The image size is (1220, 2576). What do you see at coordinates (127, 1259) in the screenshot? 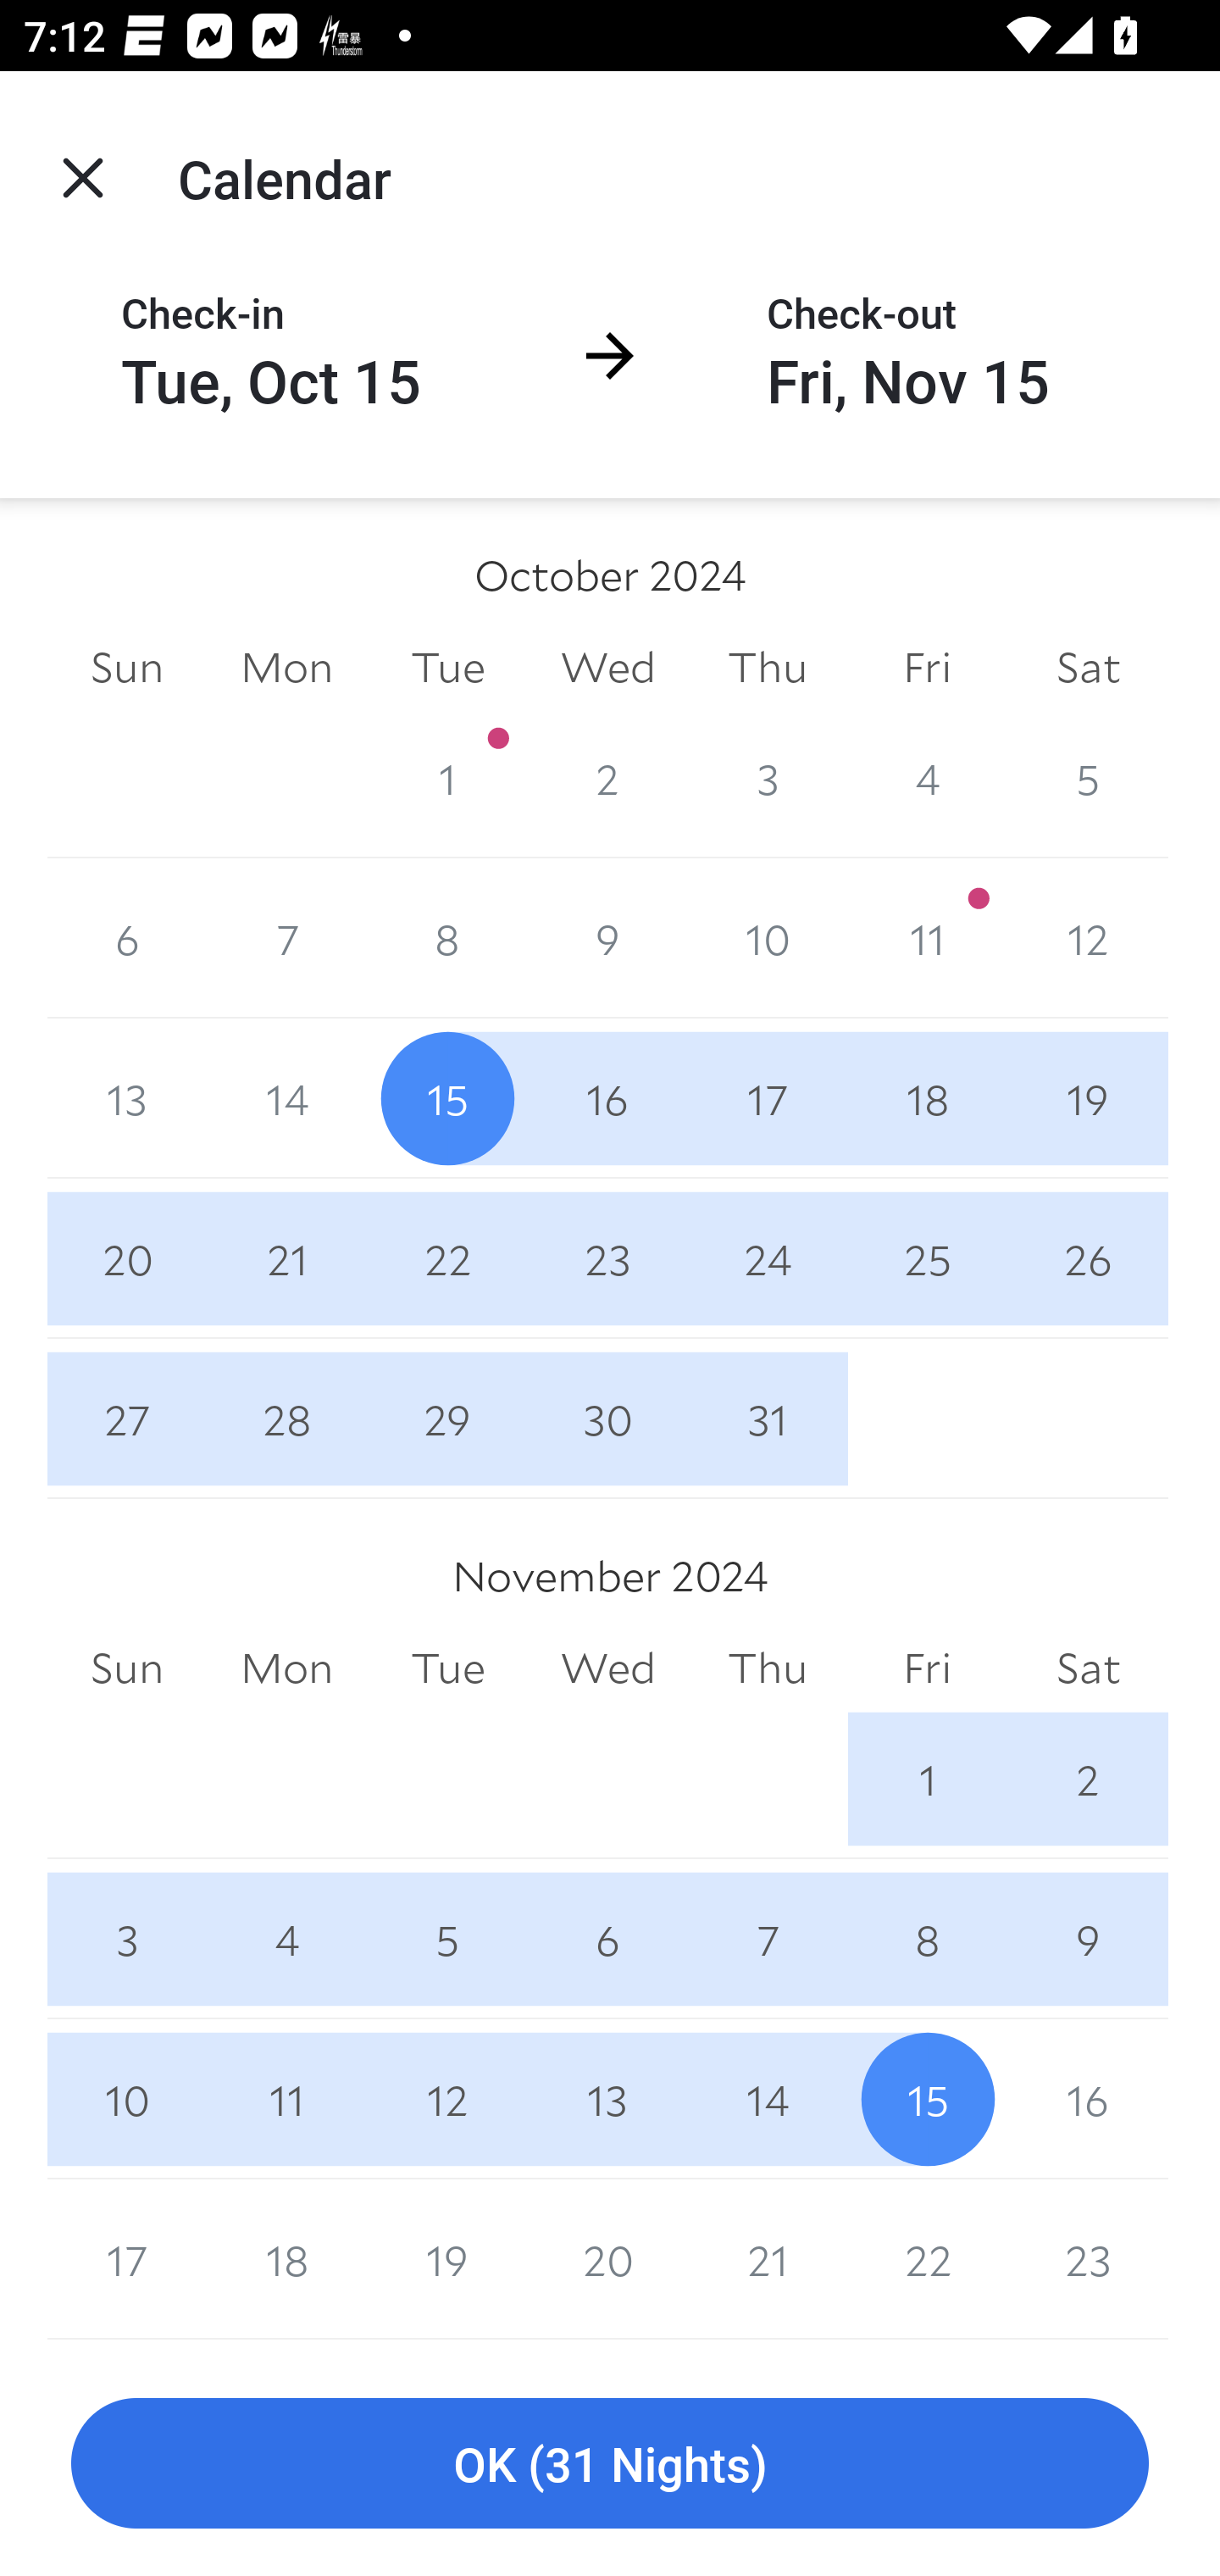
I see `20 20 October 2024` at bounding box center [127, 1259].